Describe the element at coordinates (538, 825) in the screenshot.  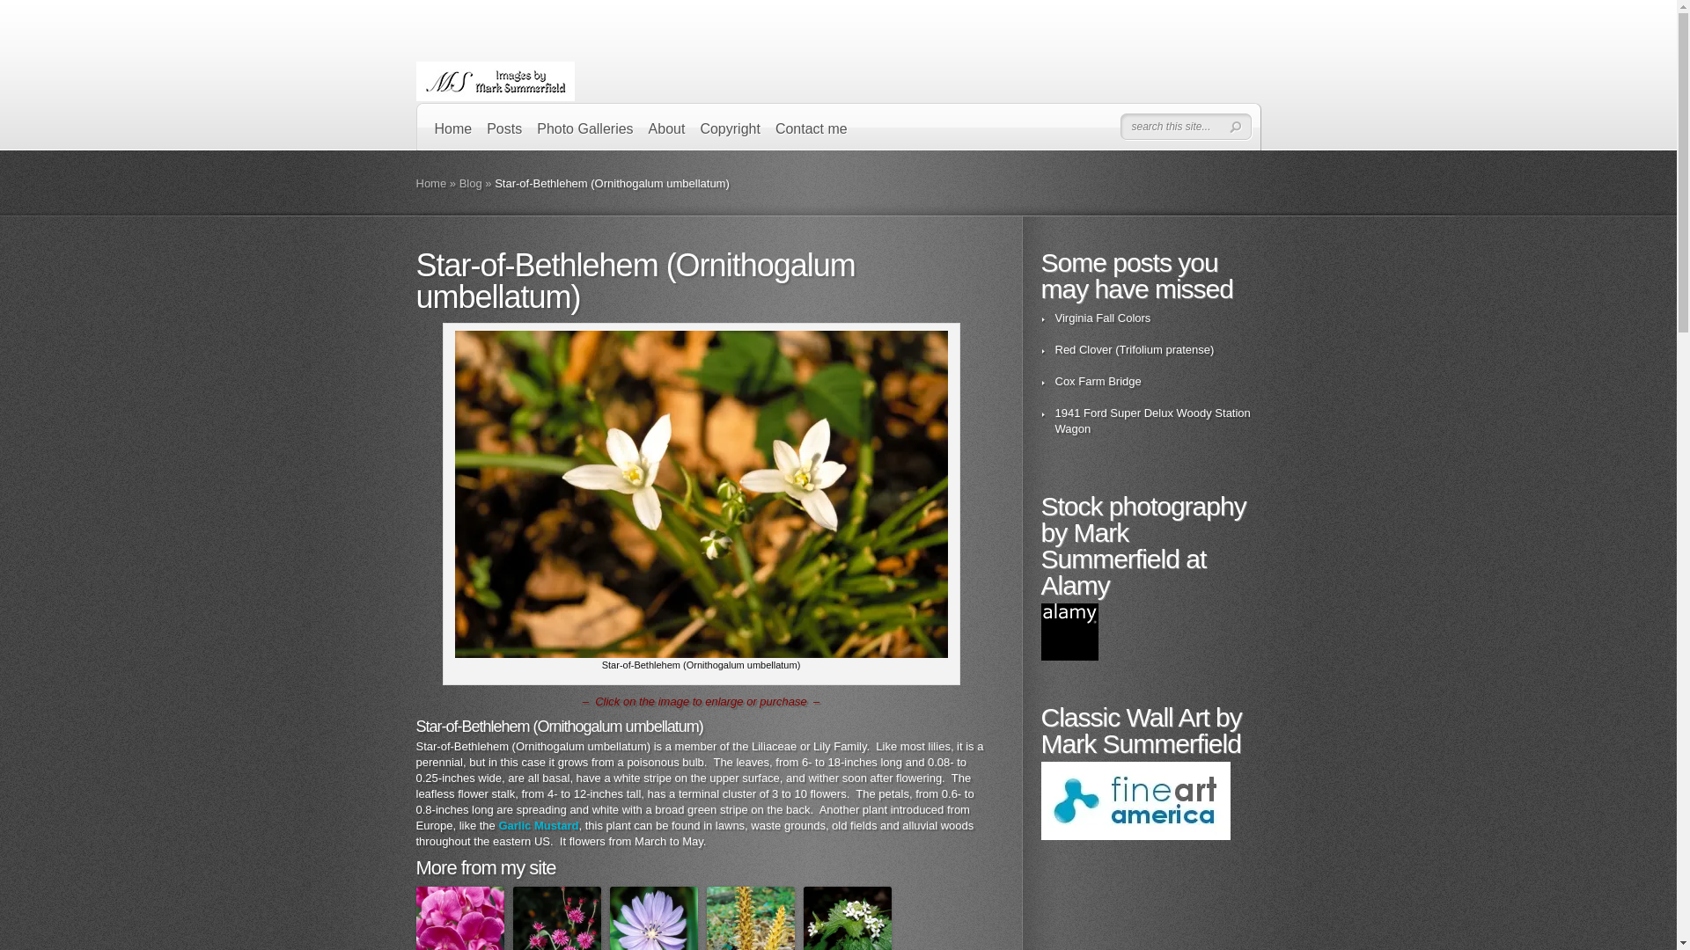
I see `Garlic Mustard` at that location.